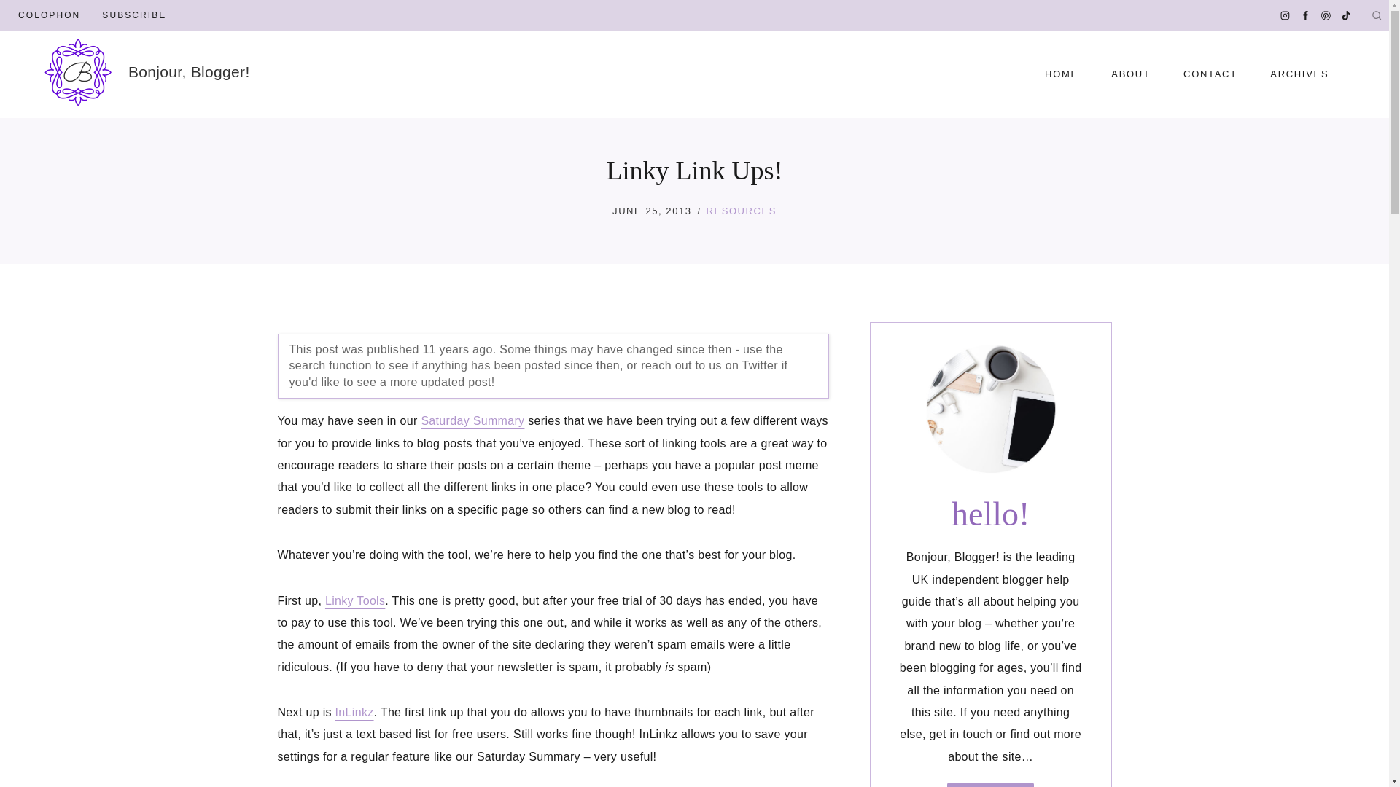 Image resolution: width=1400 pixels, height=787 pixels. Describe the element at coordinates (134, 15) in the screenshot. I see `SUBSCRIBE` at that location.